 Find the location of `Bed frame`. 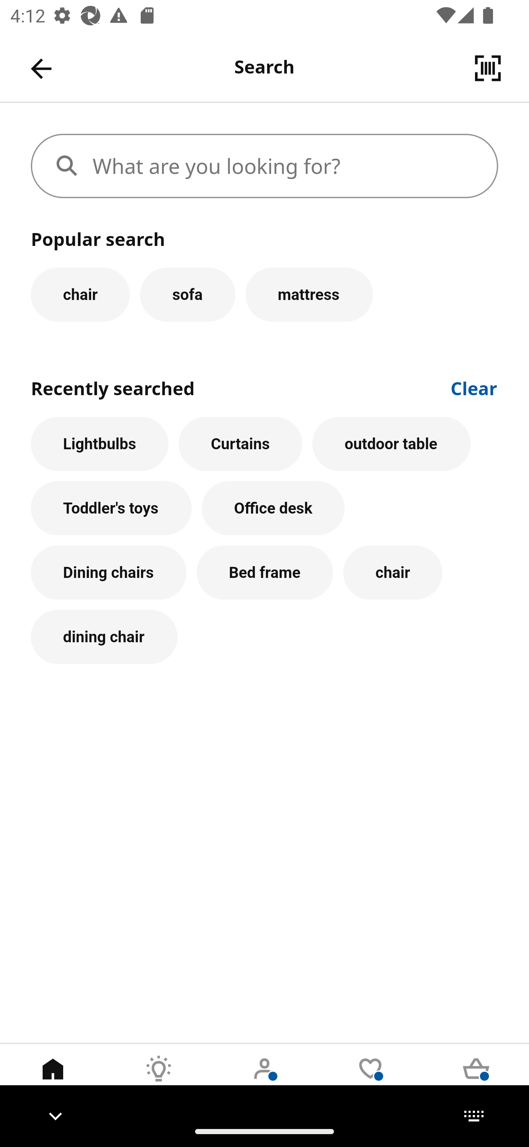

Bed frame is located at coordinates (265, 573).